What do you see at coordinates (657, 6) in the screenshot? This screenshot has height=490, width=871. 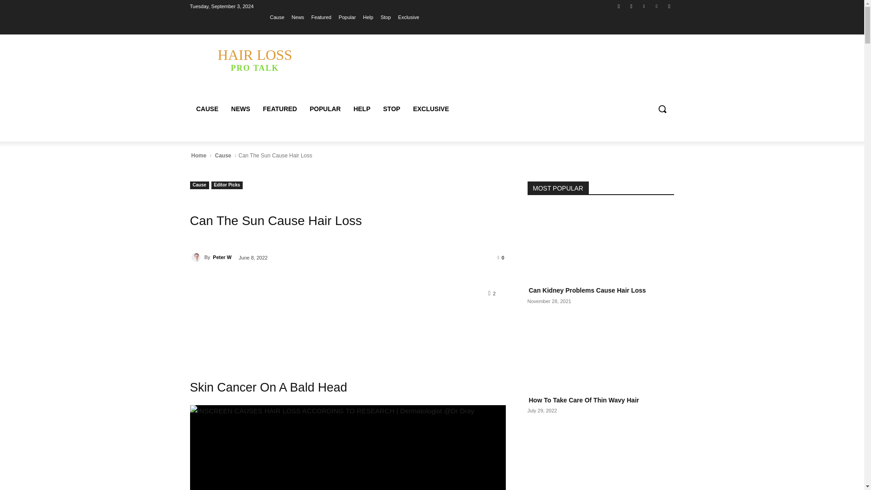 I see `Vimeo` at bounding box center [657, 6].